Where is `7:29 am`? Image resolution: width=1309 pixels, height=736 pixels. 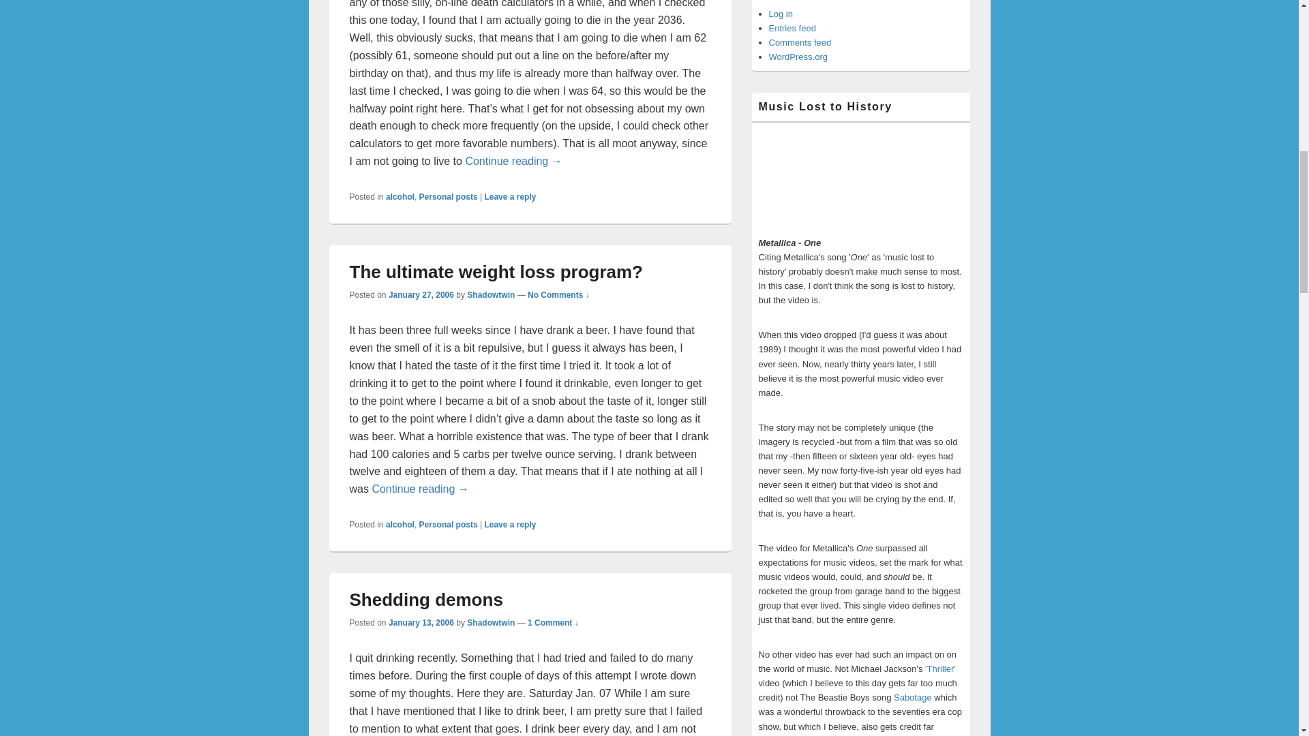 7:29 am is located at coordinates (421, 623).